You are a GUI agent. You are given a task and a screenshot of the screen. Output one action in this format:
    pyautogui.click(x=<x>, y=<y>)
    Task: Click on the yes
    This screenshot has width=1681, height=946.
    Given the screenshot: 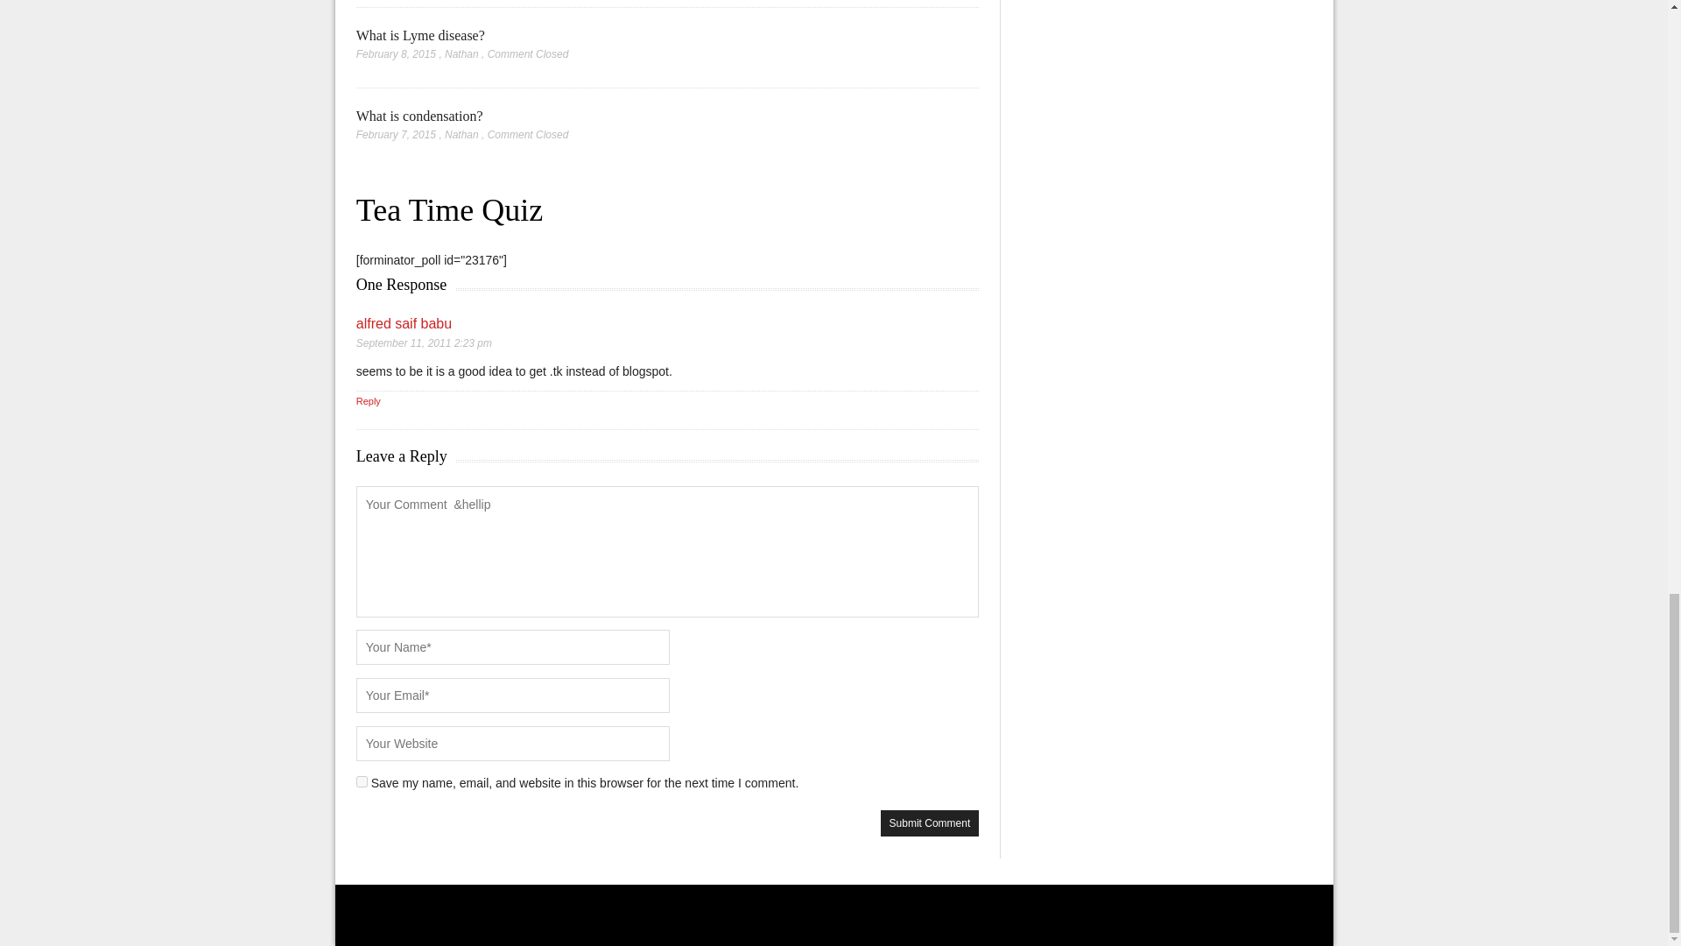 What is the action you would take?
    pyautogui.click(x=362, y=781)
    